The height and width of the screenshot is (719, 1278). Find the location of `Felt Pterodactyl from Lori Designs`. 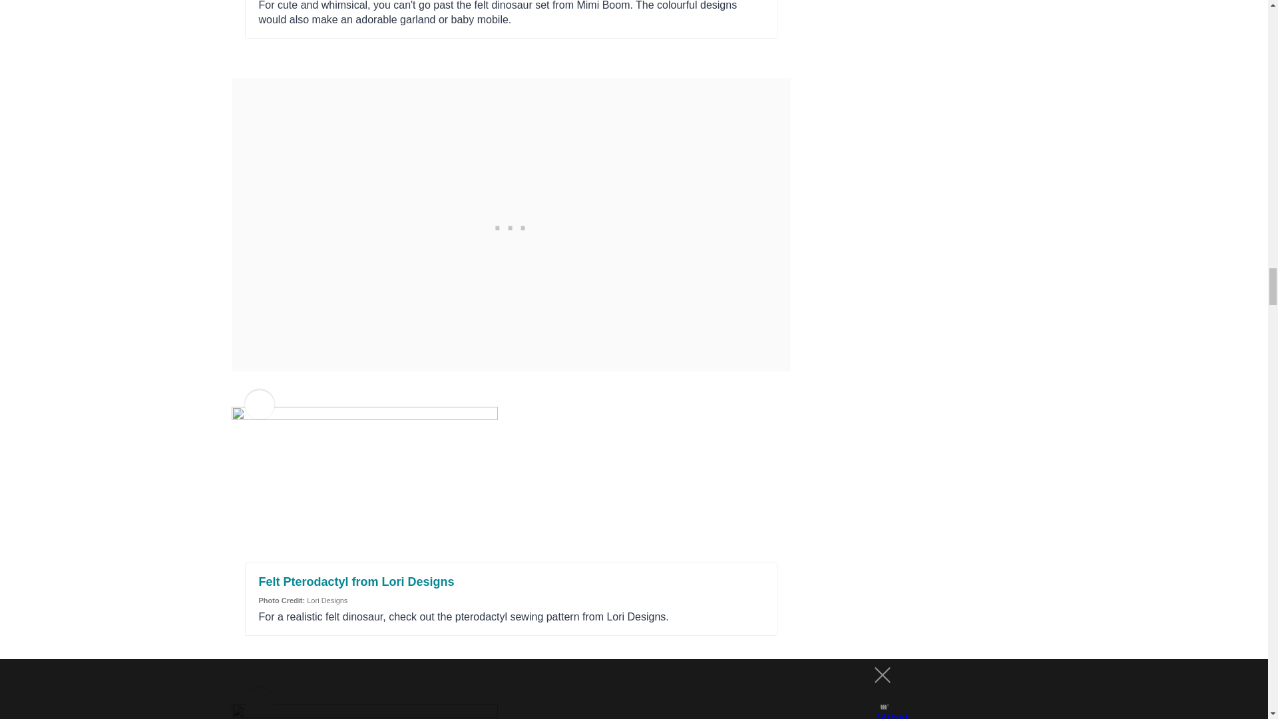

Felt Pterodactyl from Lori Designs is located at coordinates (355, 582).